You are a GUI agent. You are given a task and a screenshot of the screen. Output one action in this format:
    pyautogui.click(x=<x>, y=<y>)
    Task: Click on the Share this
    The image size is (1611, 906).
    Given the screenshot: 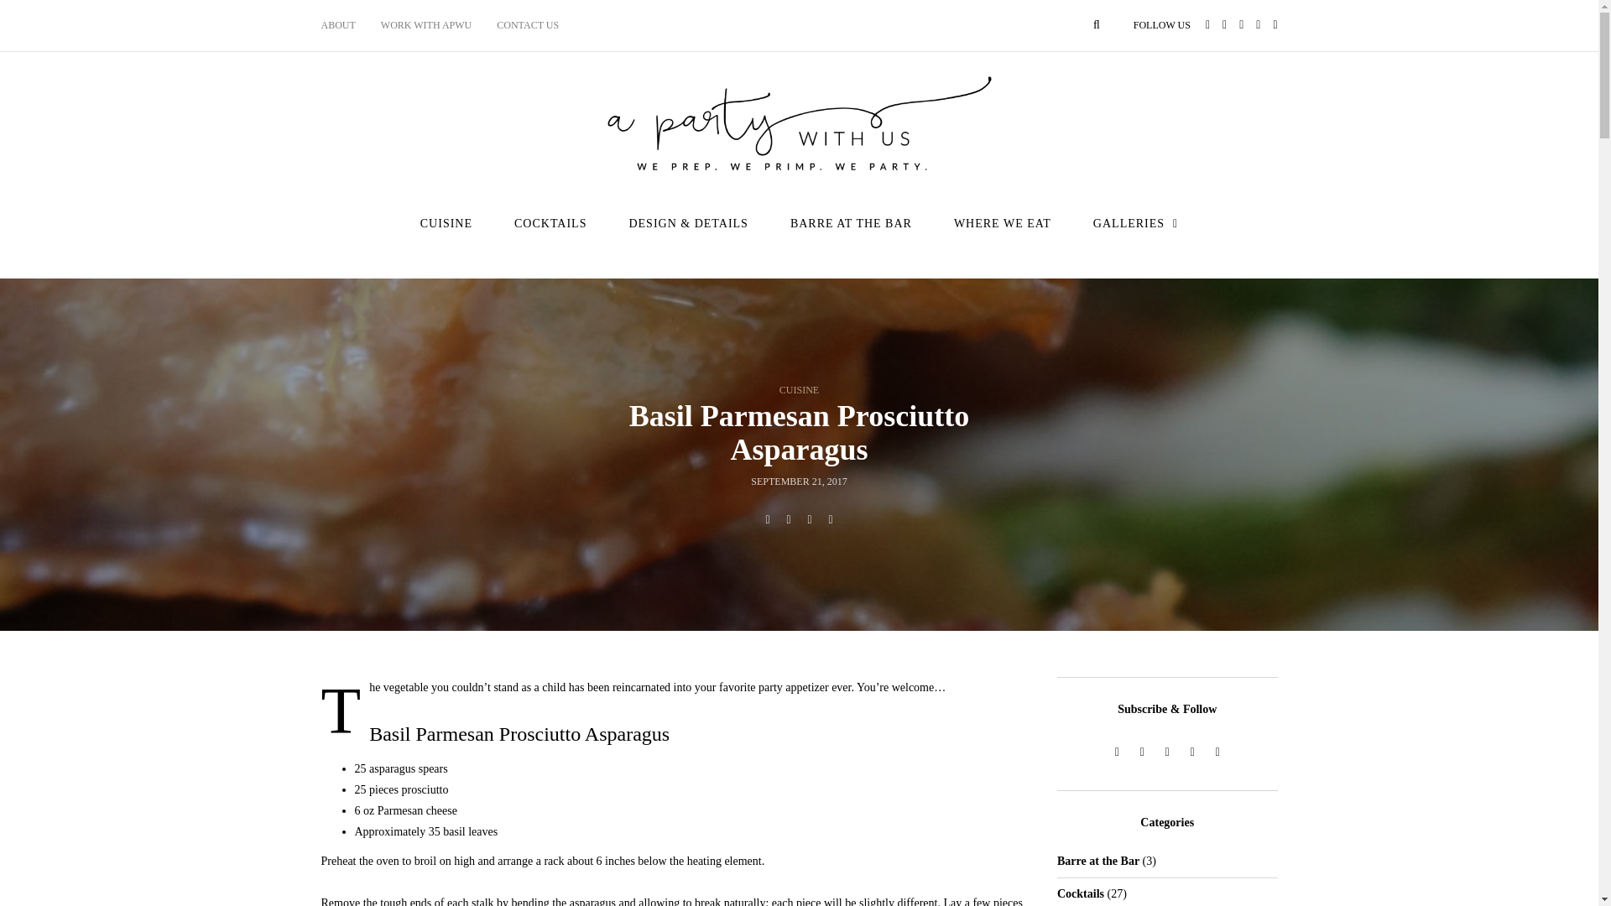 What is the action you would take?
    pyautogui.click(x=767, y=520)
    